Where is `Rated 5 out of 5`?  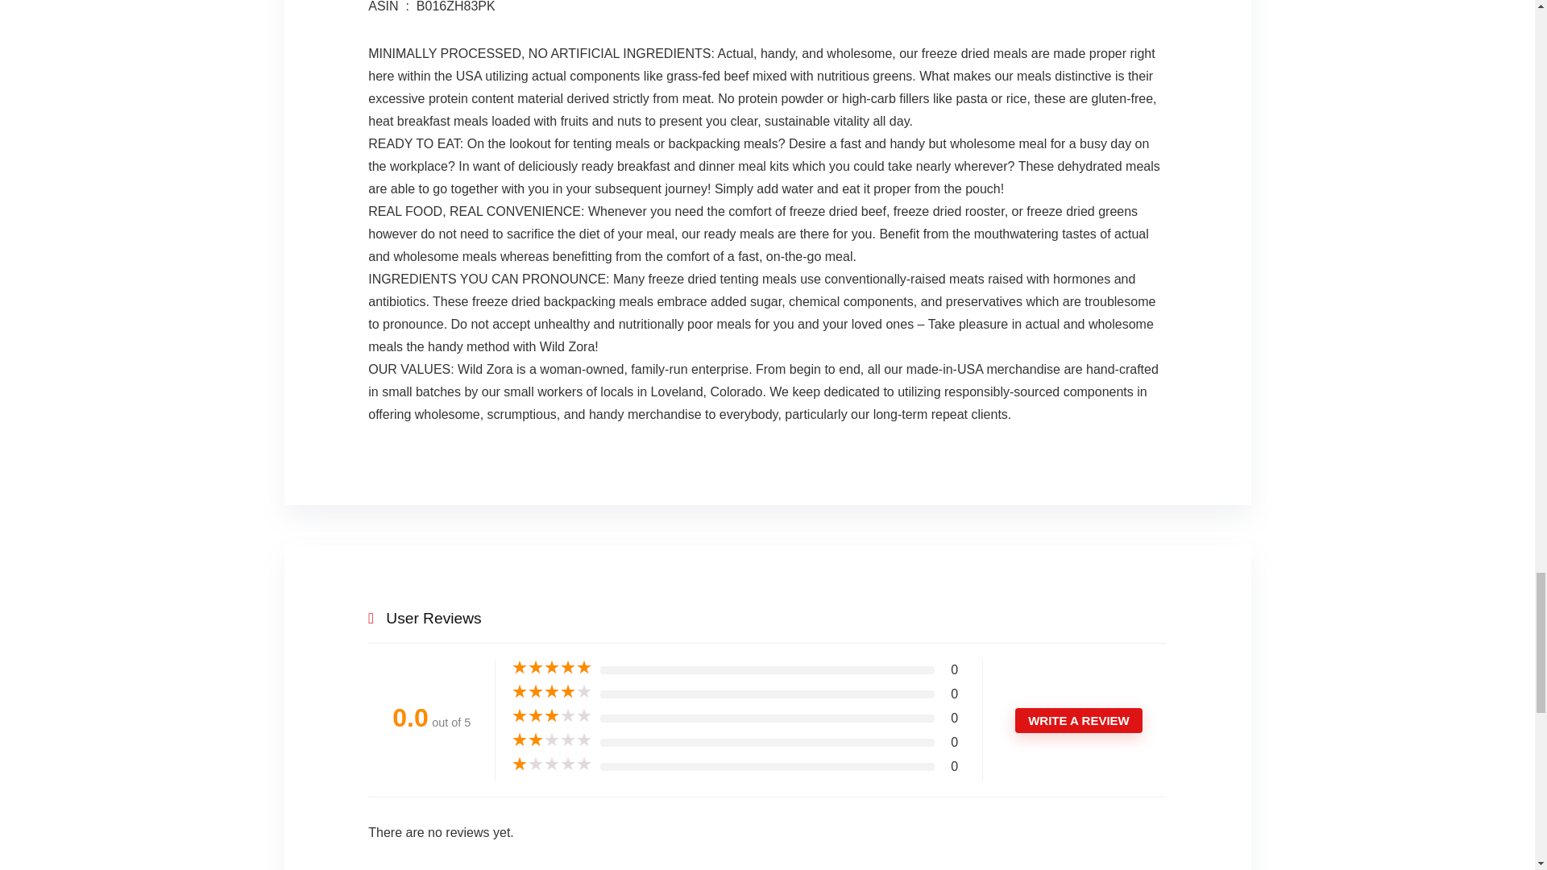
Rated 5 out of 5 is located at coordinates (552, 667).